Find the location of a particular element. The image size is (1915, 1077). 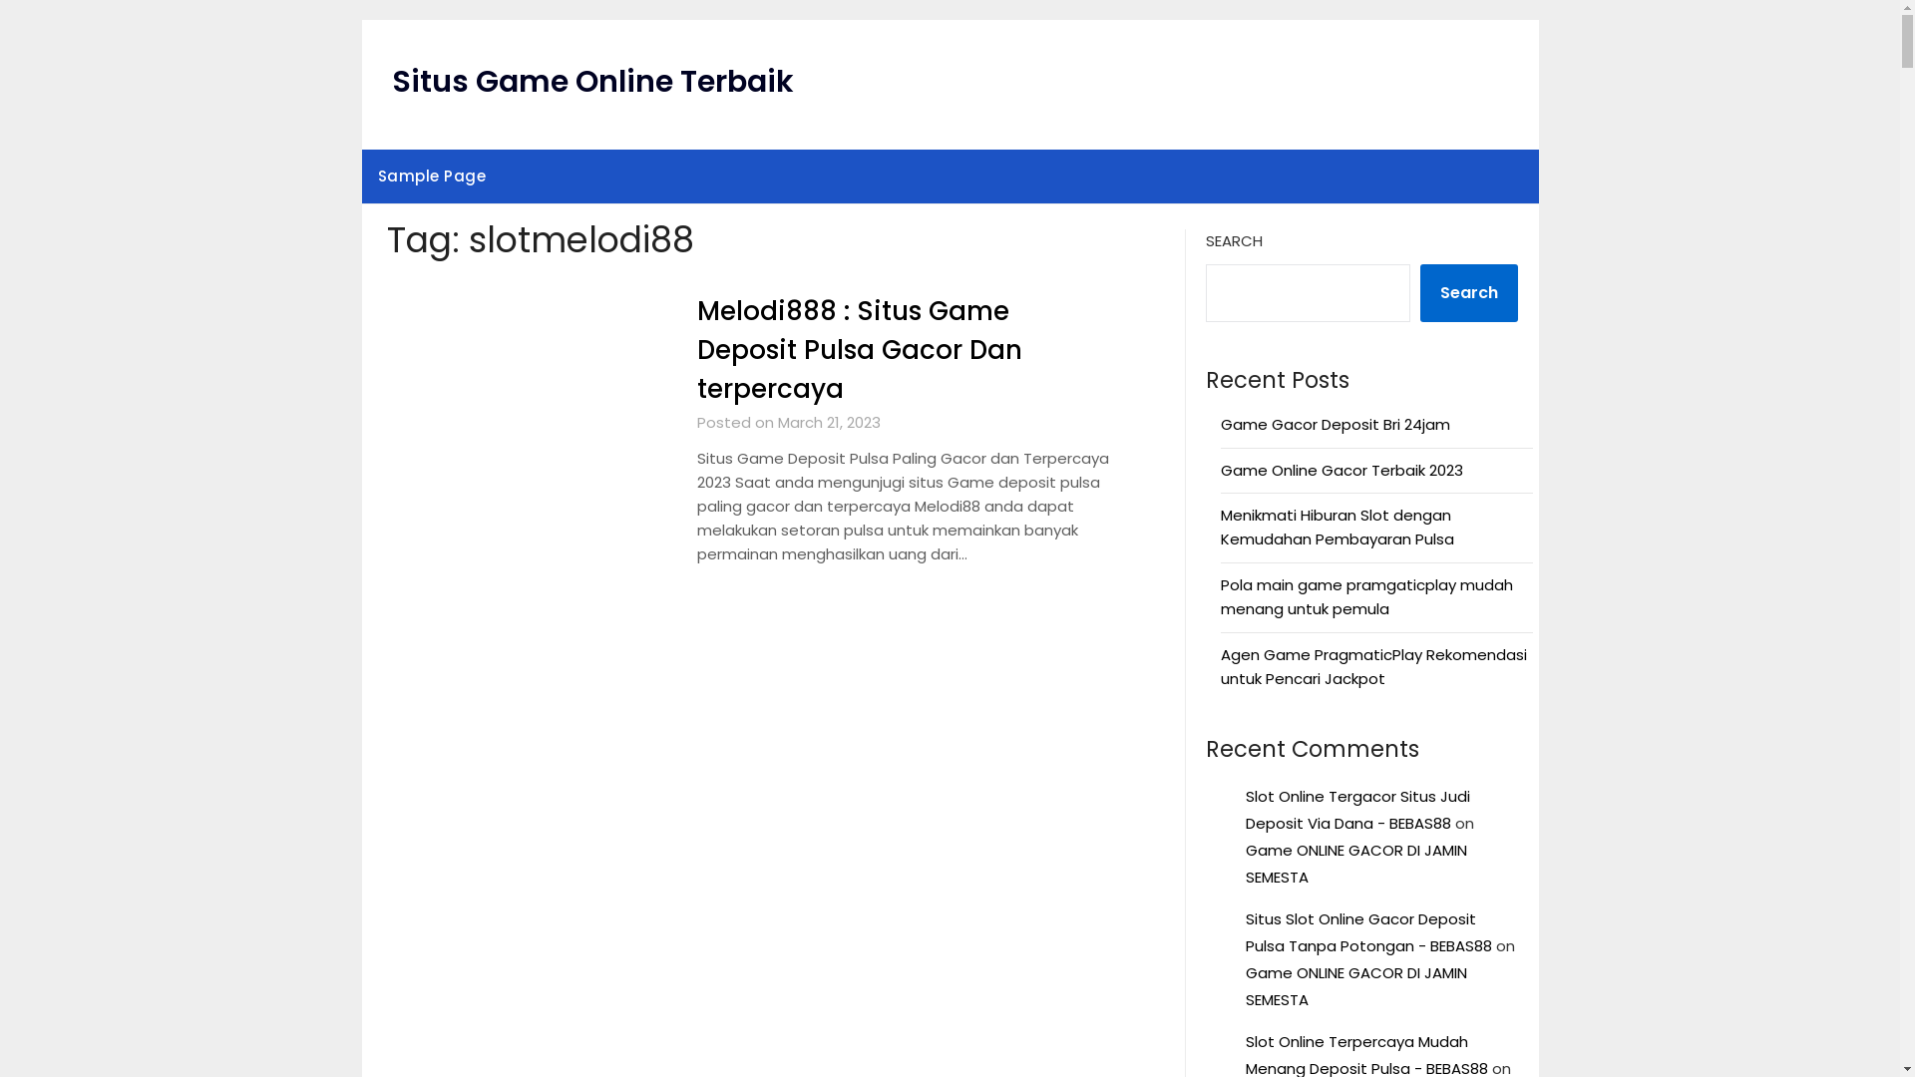

Melodi888 : Situs Game Deposit Pulsa Gacor Dan terpercaya is located at coordinates (860, 350).